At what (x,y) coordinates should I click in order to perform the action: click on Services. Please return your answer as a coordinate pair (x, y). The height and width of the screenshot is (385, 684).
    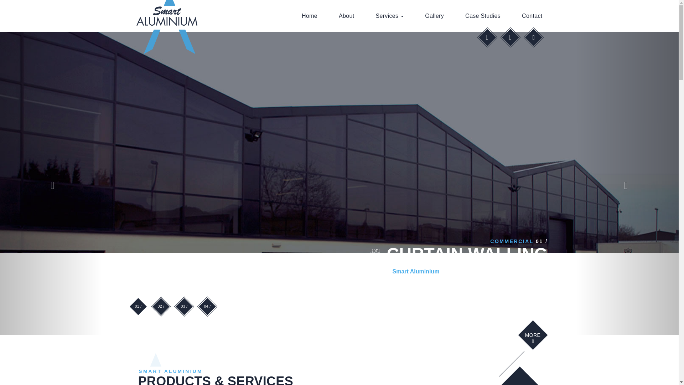
    Looking at the image, I should click on (389, 12).